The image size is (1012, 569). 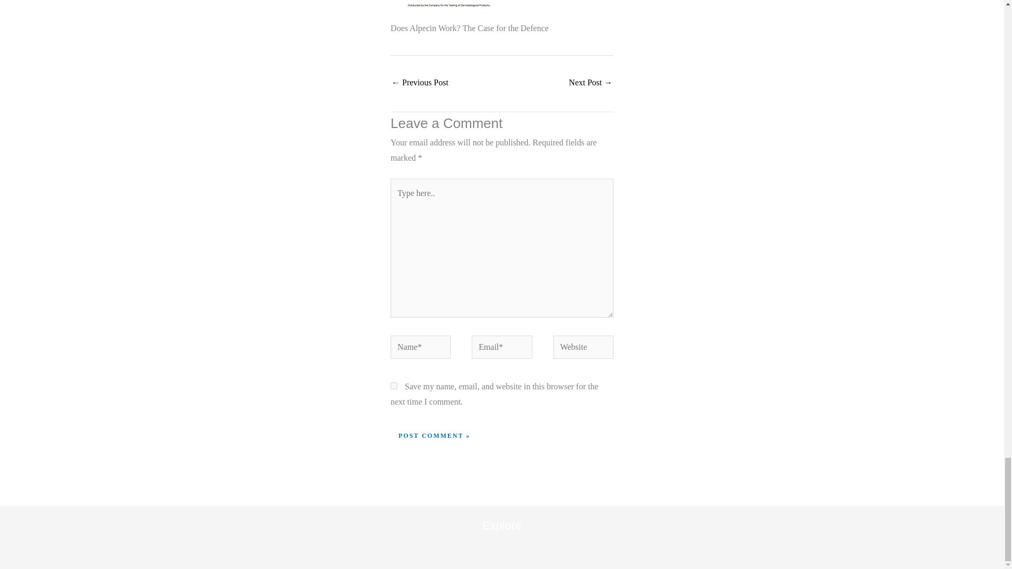 I want to click on yes, so click(x=394, y=386).